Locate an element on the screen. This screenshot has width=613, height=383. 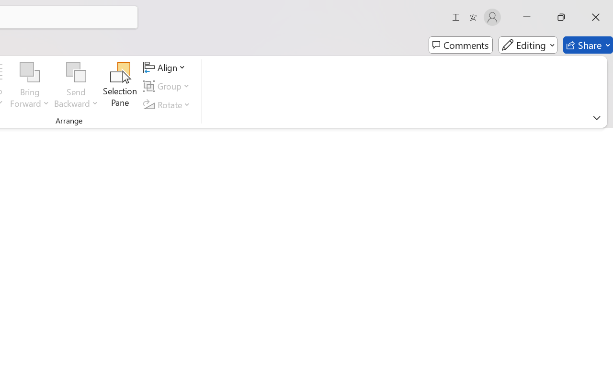
Selection Pane... is located at coordinates (120, 86).